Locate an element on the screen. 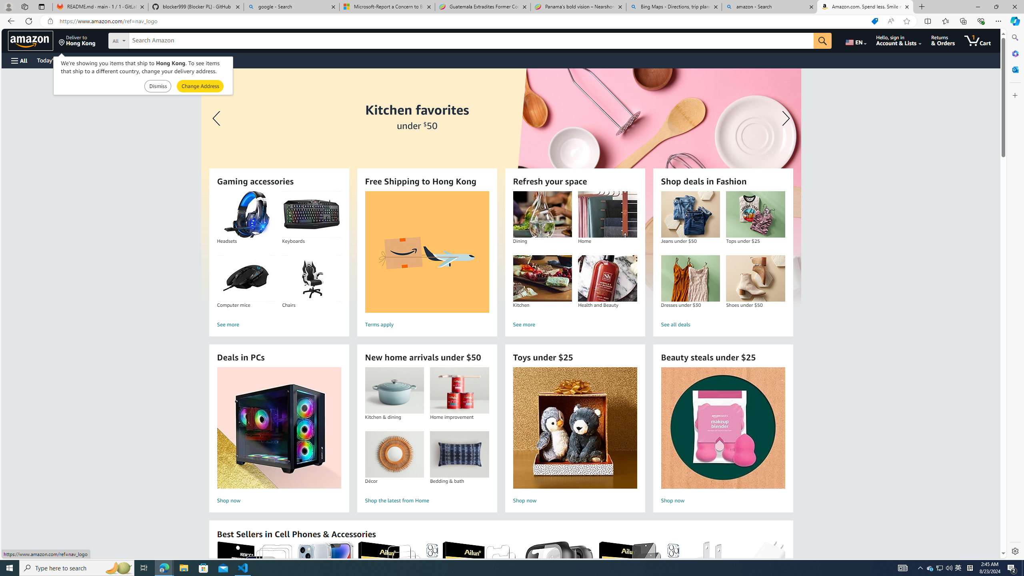 Image resolution: width=1024 pixels, height=576 pixels. Keyboards is located at coordinates (312, 214).